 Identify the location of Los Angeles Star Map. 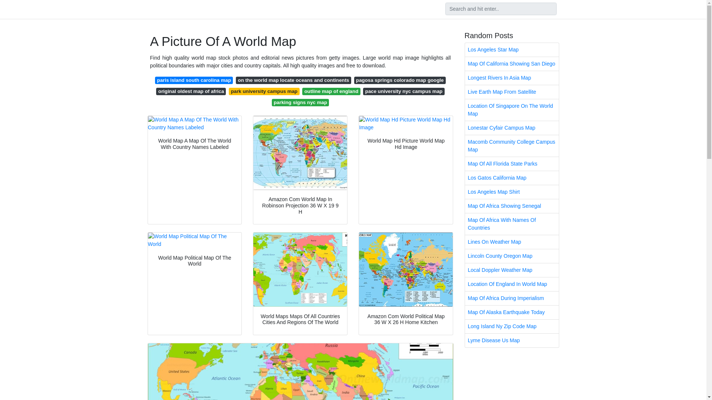
(512, 50).